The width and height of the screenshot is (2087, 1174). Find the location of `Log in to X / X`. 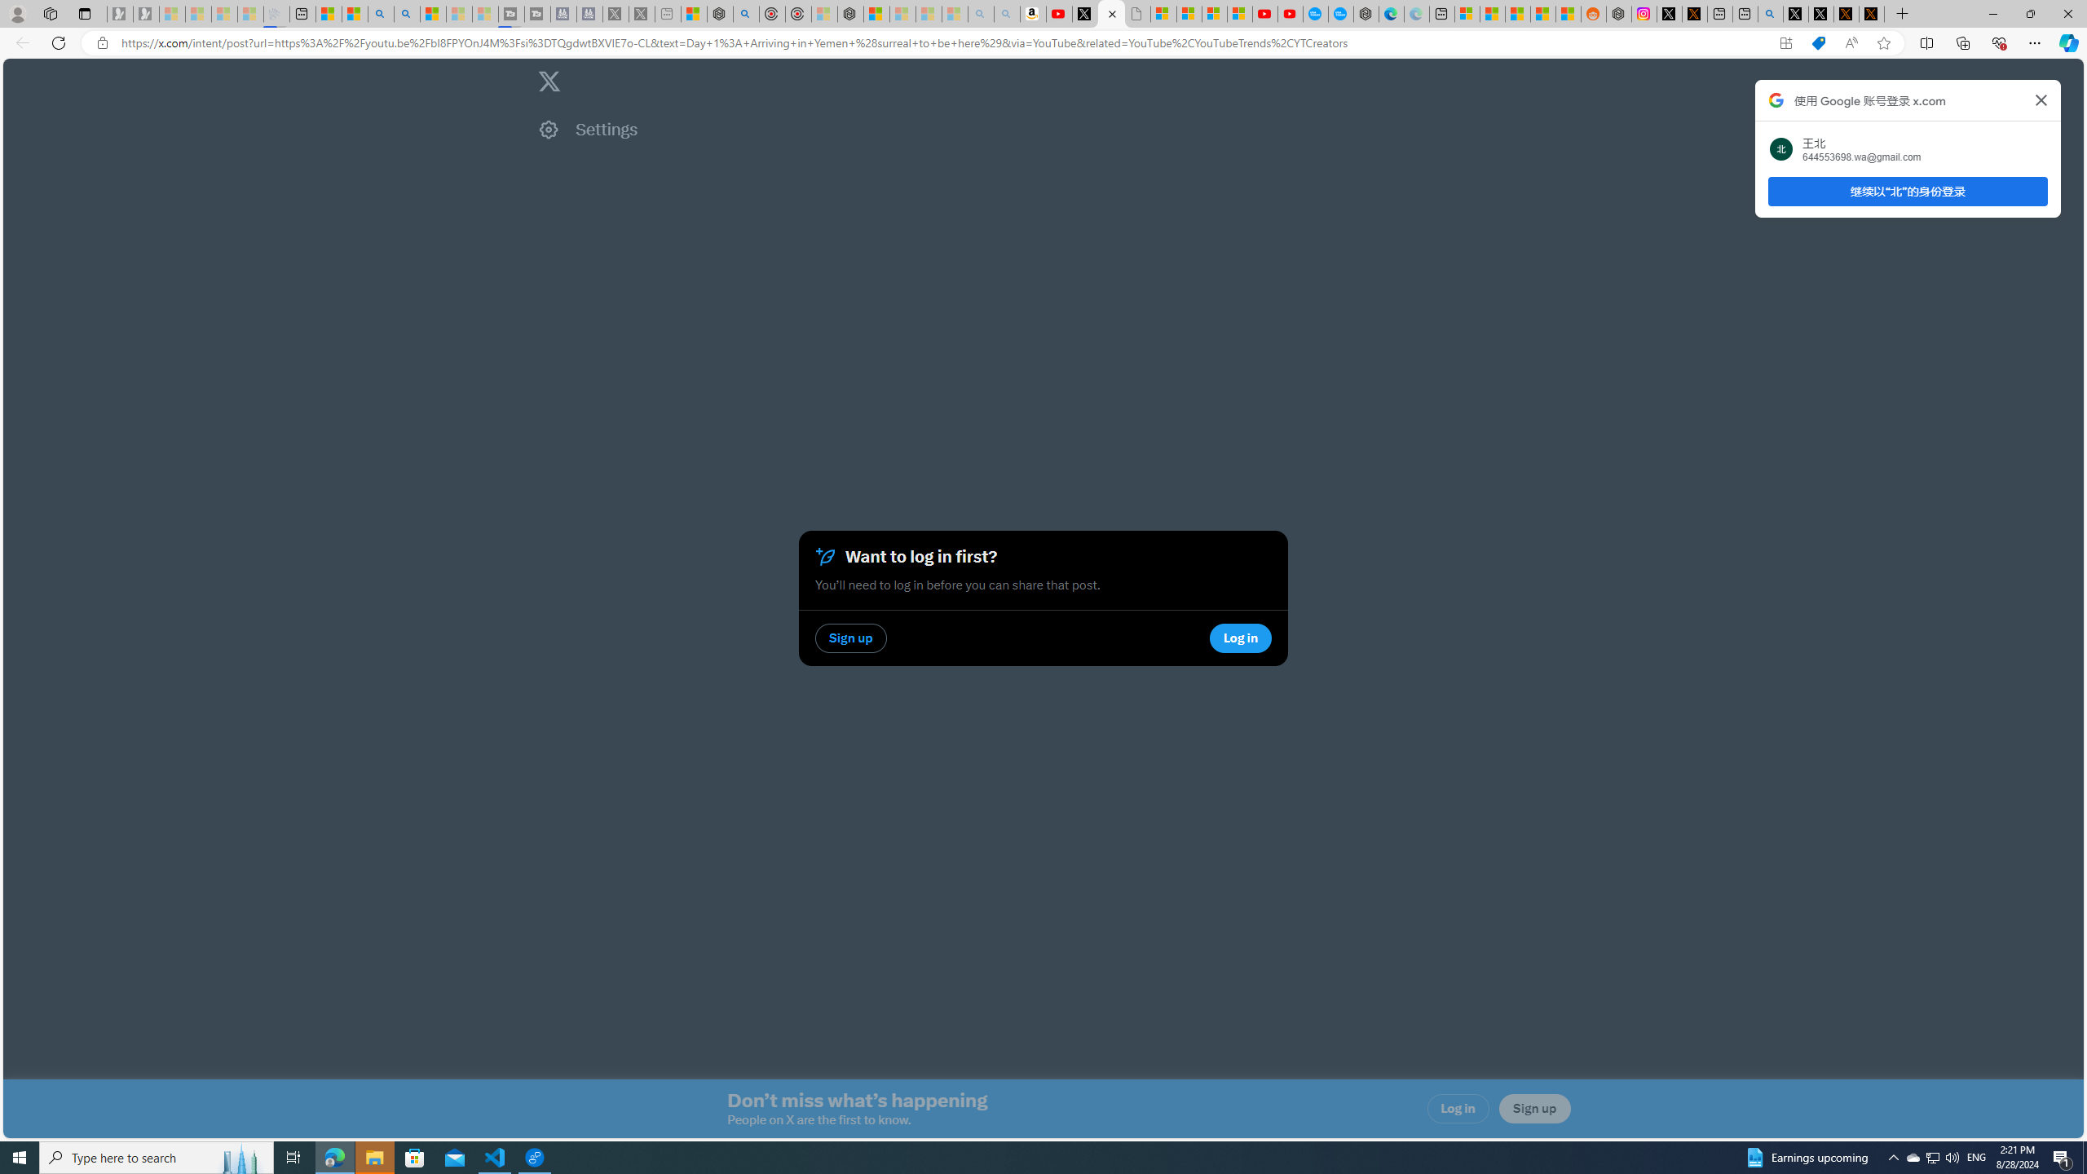

Log in to X / X is located at coordinates (1670, 14).